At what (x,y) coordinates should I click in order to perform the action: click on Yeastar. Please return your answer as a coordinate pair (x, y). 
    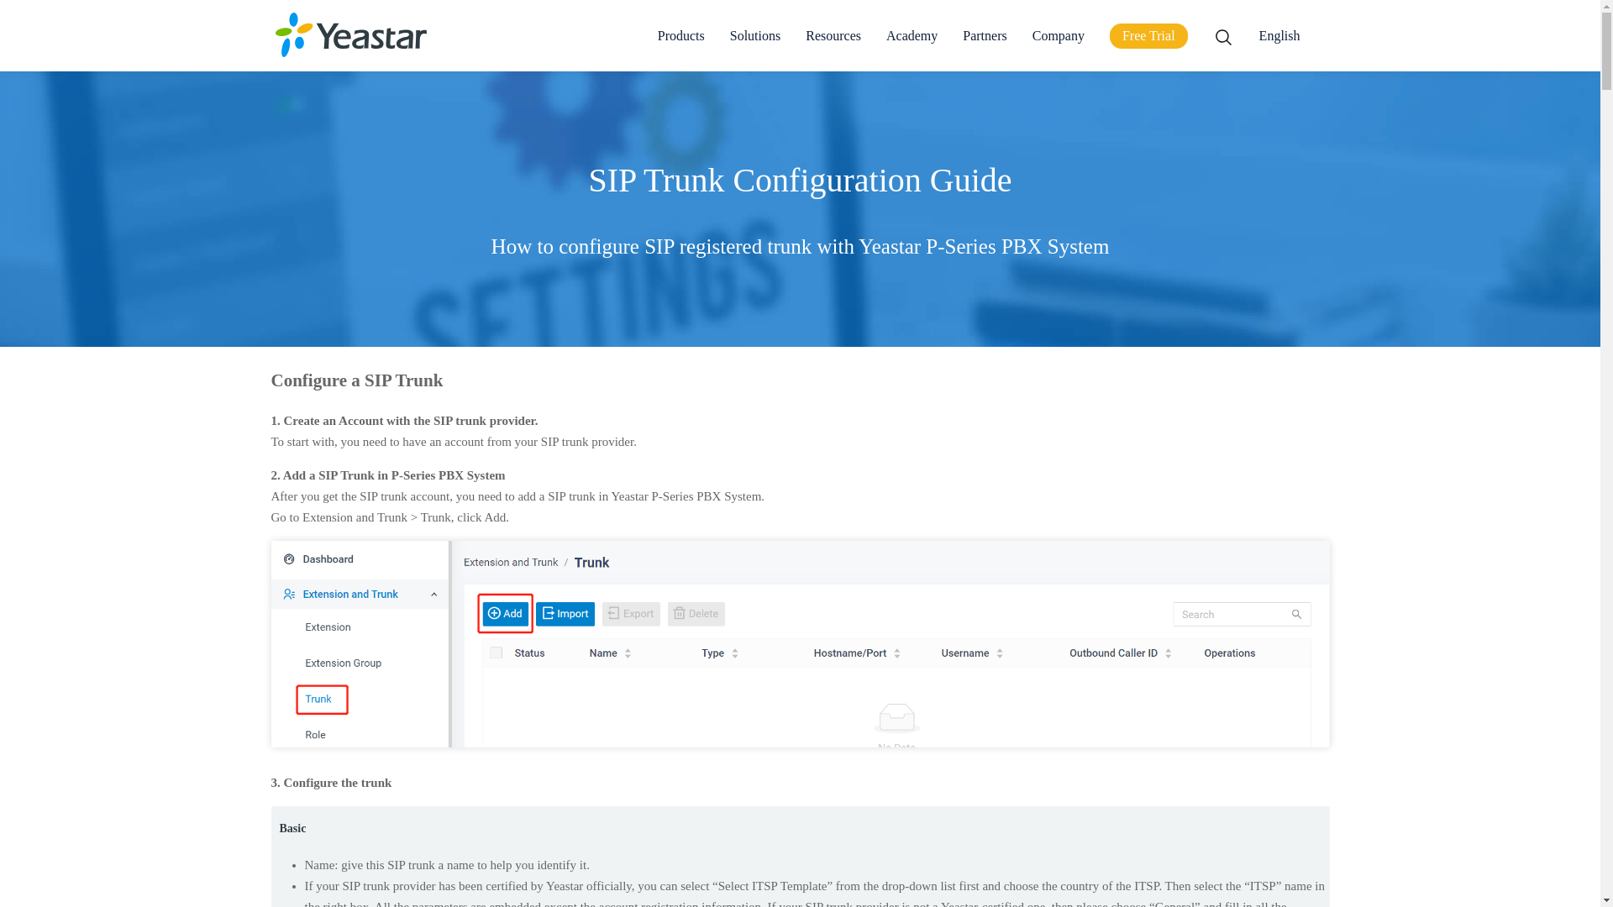
    Looking at the image, I should click on (351, 35).